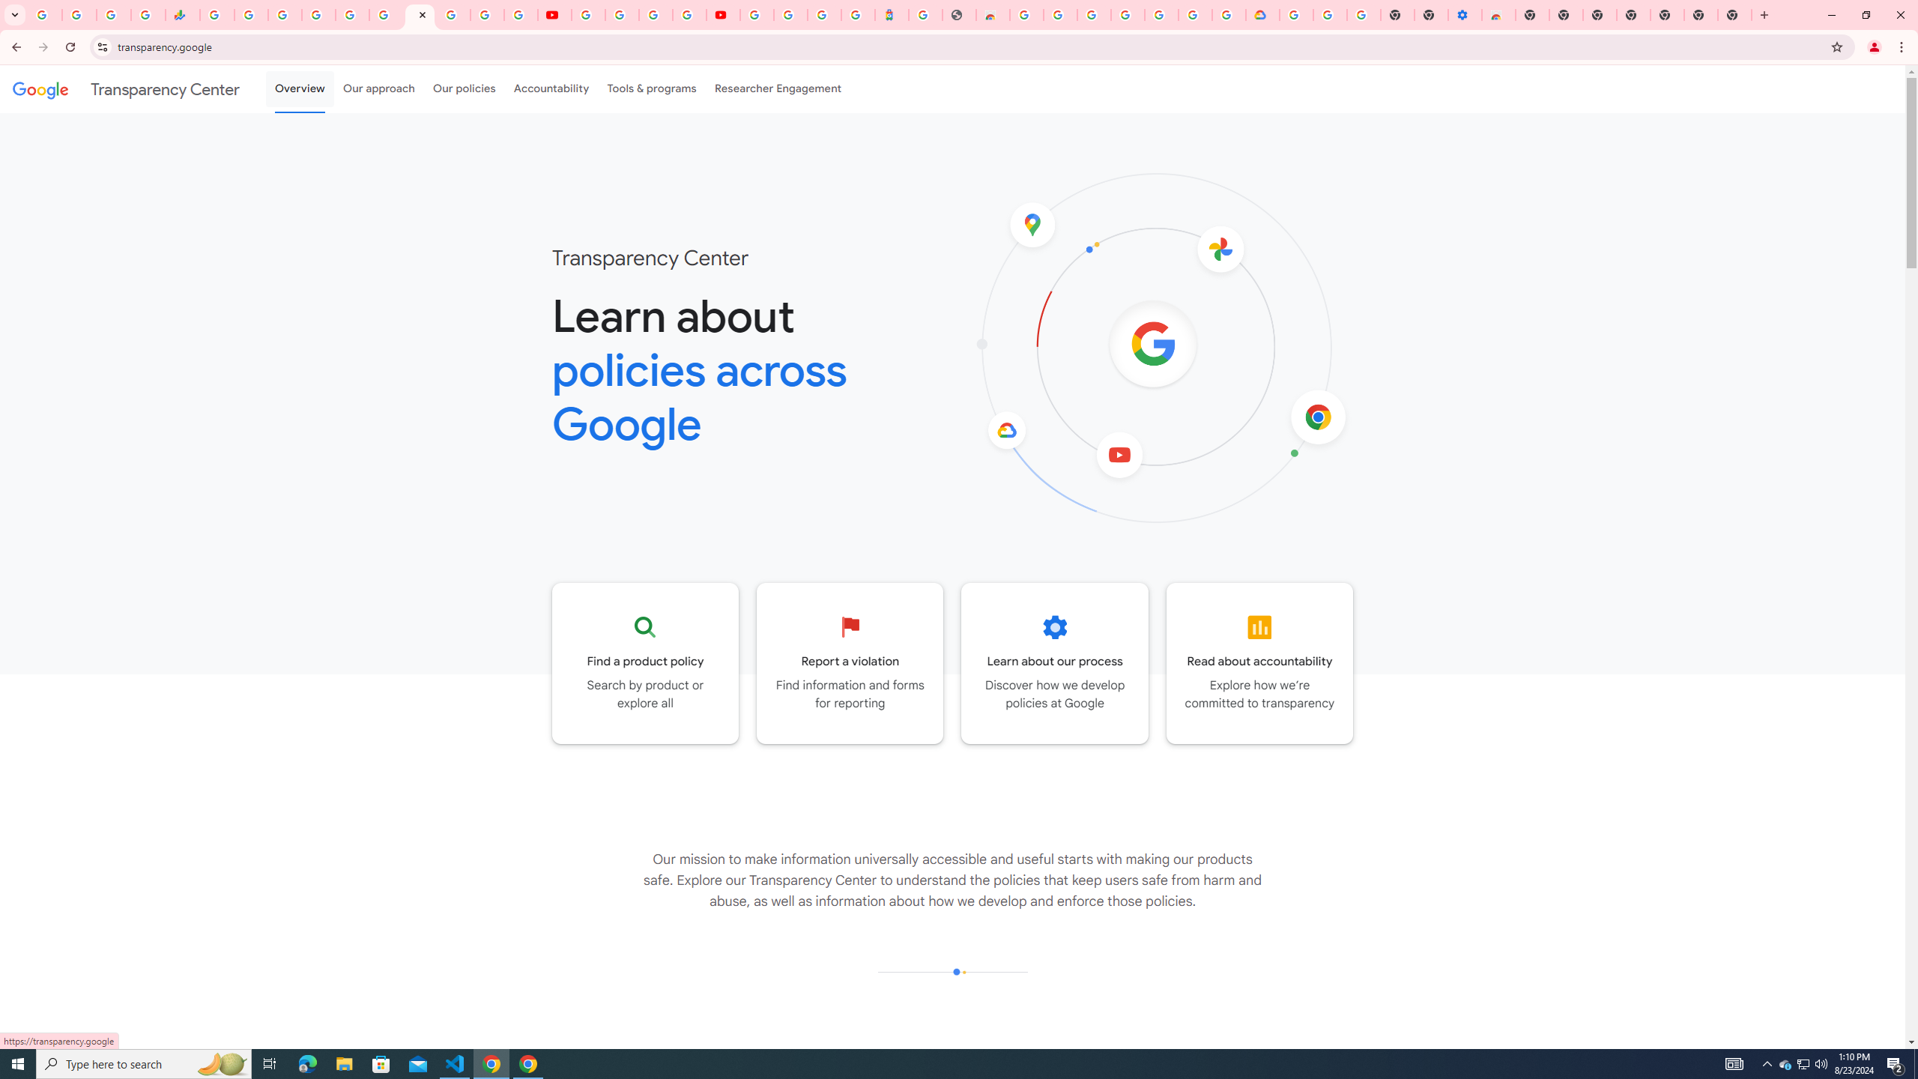  I want to click on New Tab, so click(1532, 15).